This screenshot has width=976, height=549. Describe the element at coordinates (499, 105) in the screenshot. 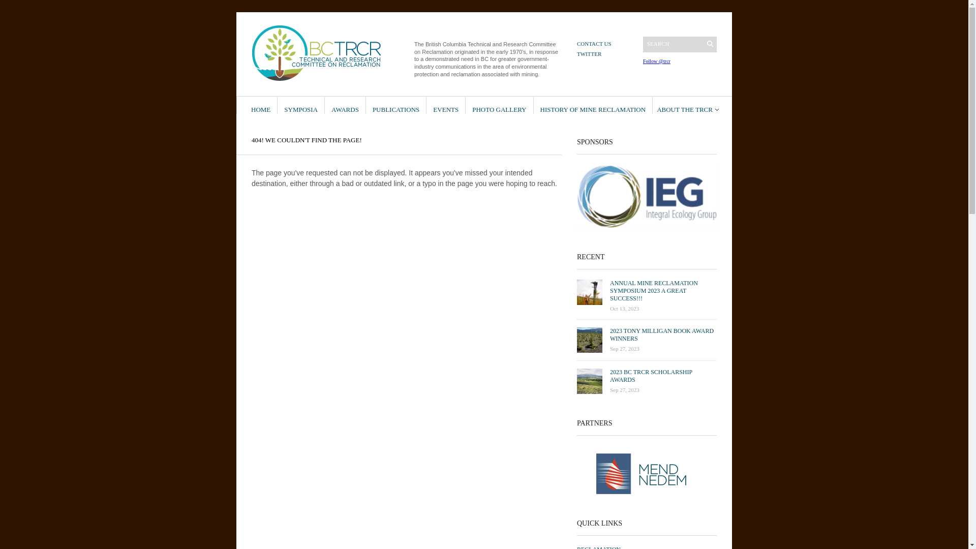

I see `PHOTO GALLERY` at that location.